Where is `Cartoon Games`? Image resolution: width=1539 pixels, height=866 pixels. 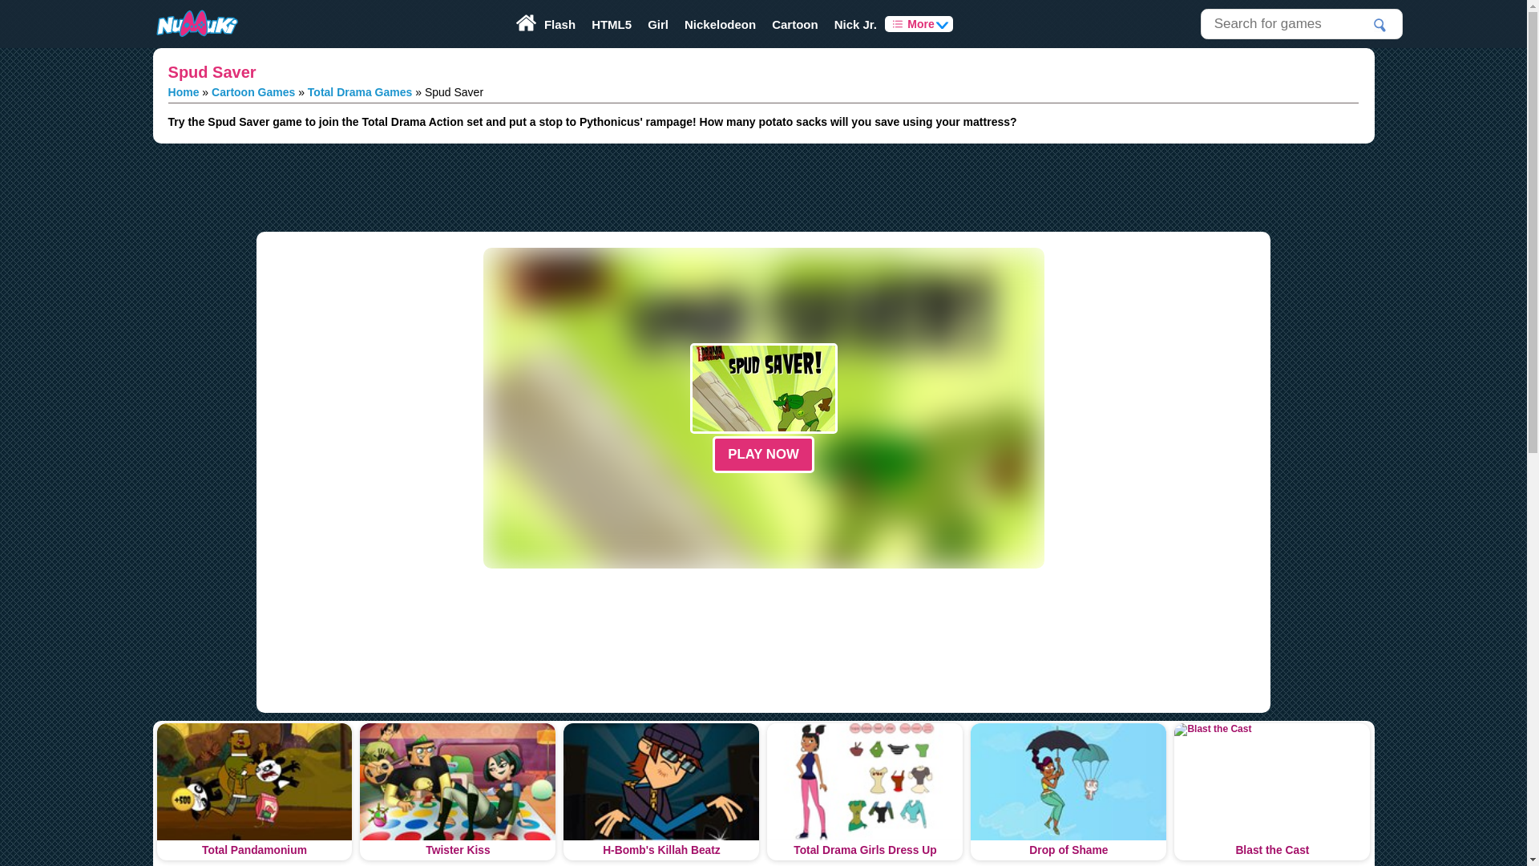
Cartoon Games is located at coordinates (795, 24).